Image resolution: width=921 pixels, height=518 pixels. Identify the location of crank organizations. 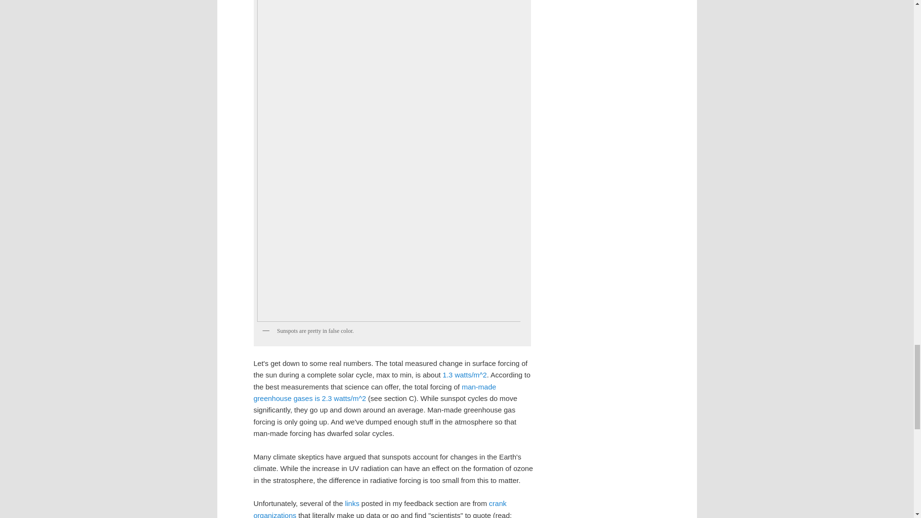
(380, 508).